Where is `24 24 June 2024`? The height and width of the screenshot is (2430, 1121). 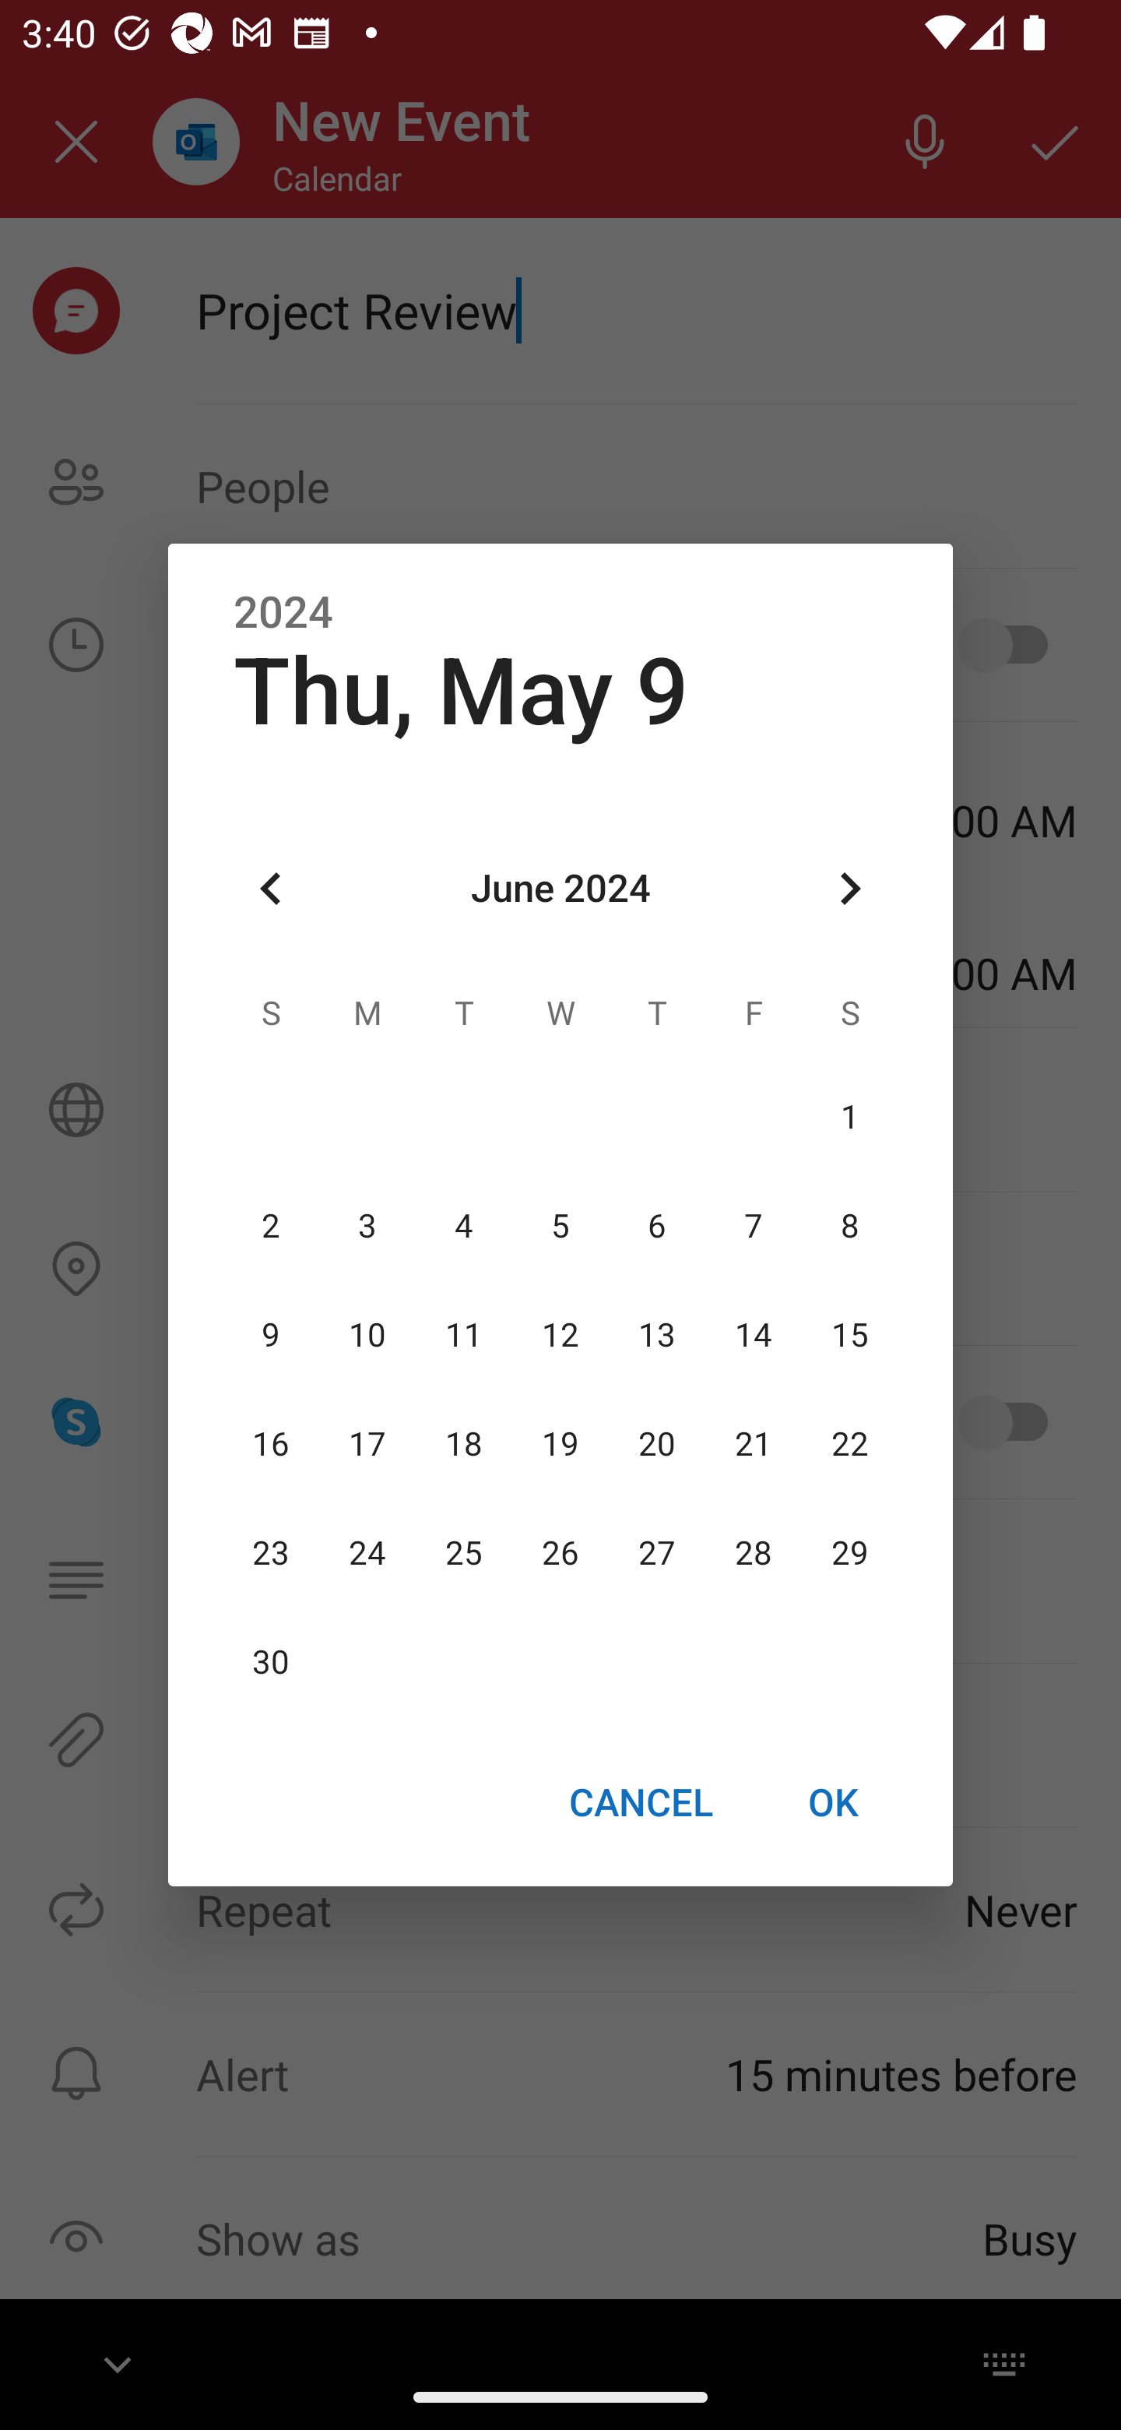 24 24 June 2024 is located at coordinates (367, 1554).